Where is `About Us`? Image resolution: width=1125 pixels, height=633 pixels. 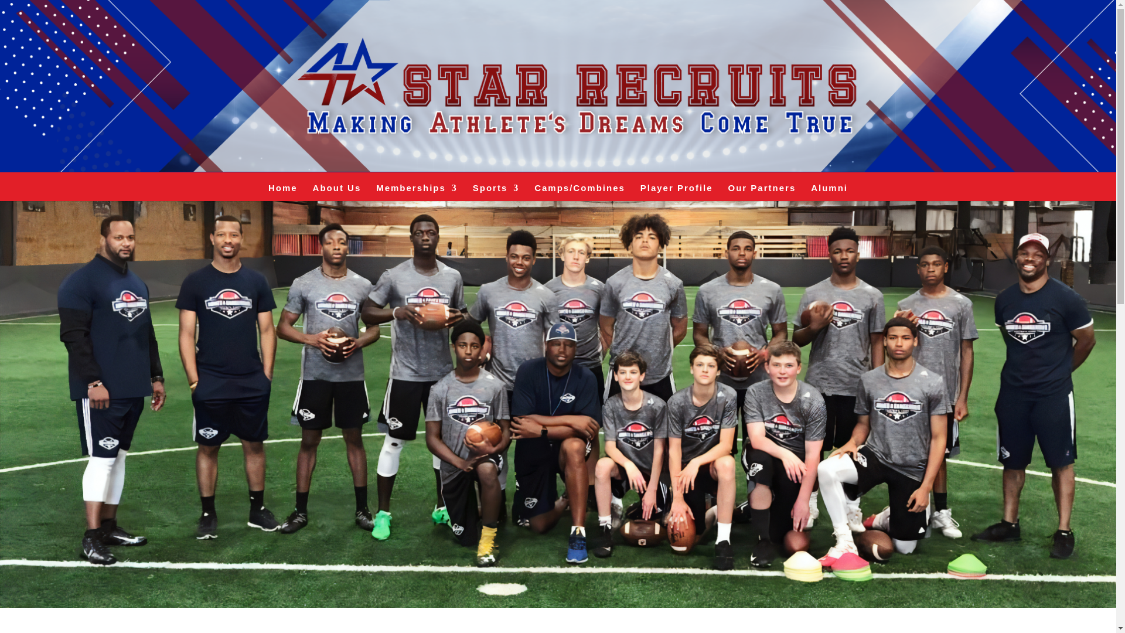
About Us is located at coordinates (336, 189).